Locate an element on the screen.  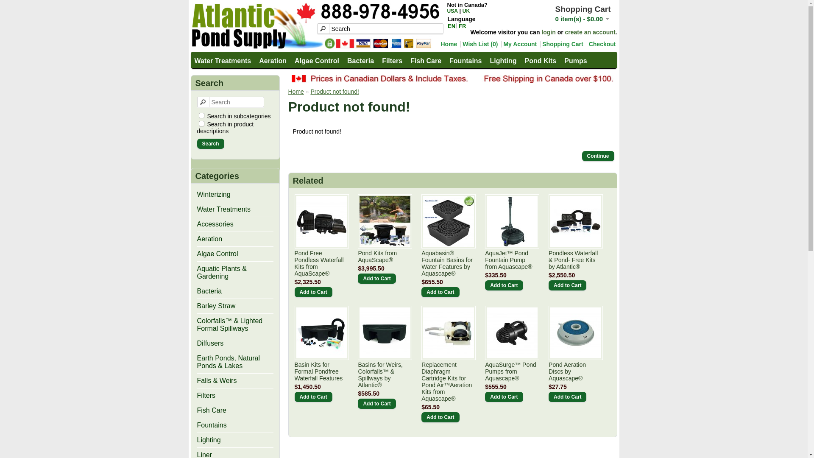
Filters is located at coordinates (206, 395).